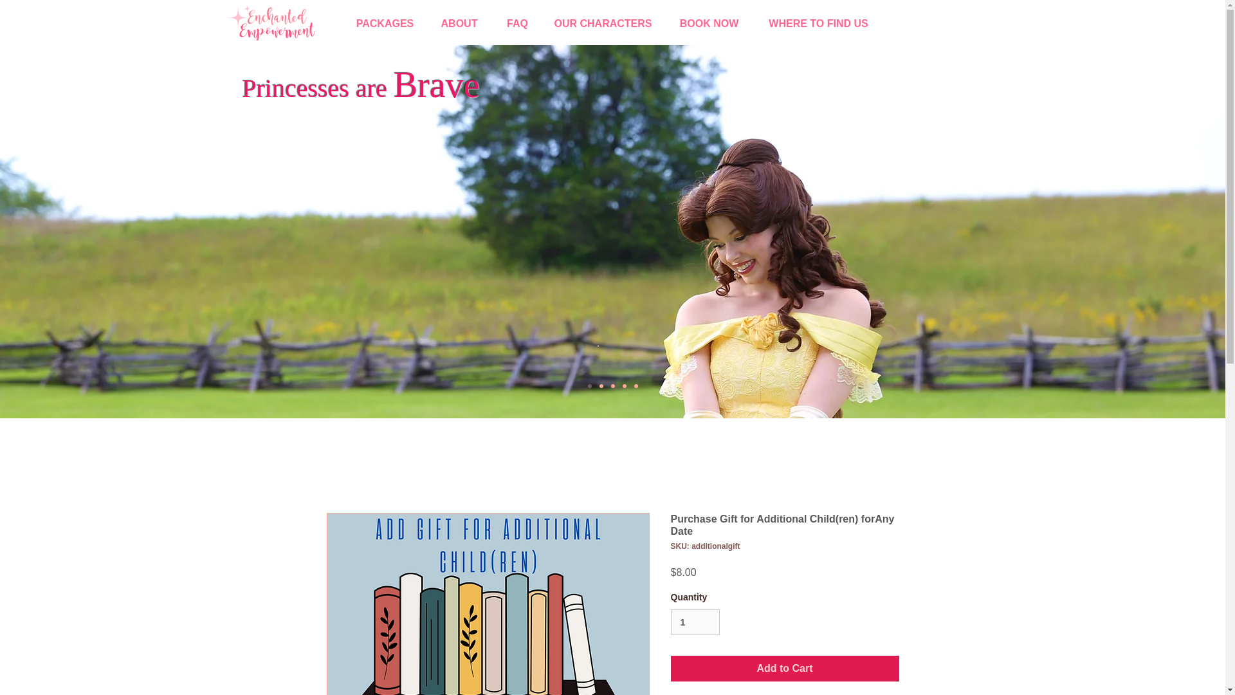 The height and width of the screenshot is (695, 1235). What do you see at coordinates (602, 24) in the screenshot?
I see `OUR CHARACTERS` at bounding box center [602, 24].